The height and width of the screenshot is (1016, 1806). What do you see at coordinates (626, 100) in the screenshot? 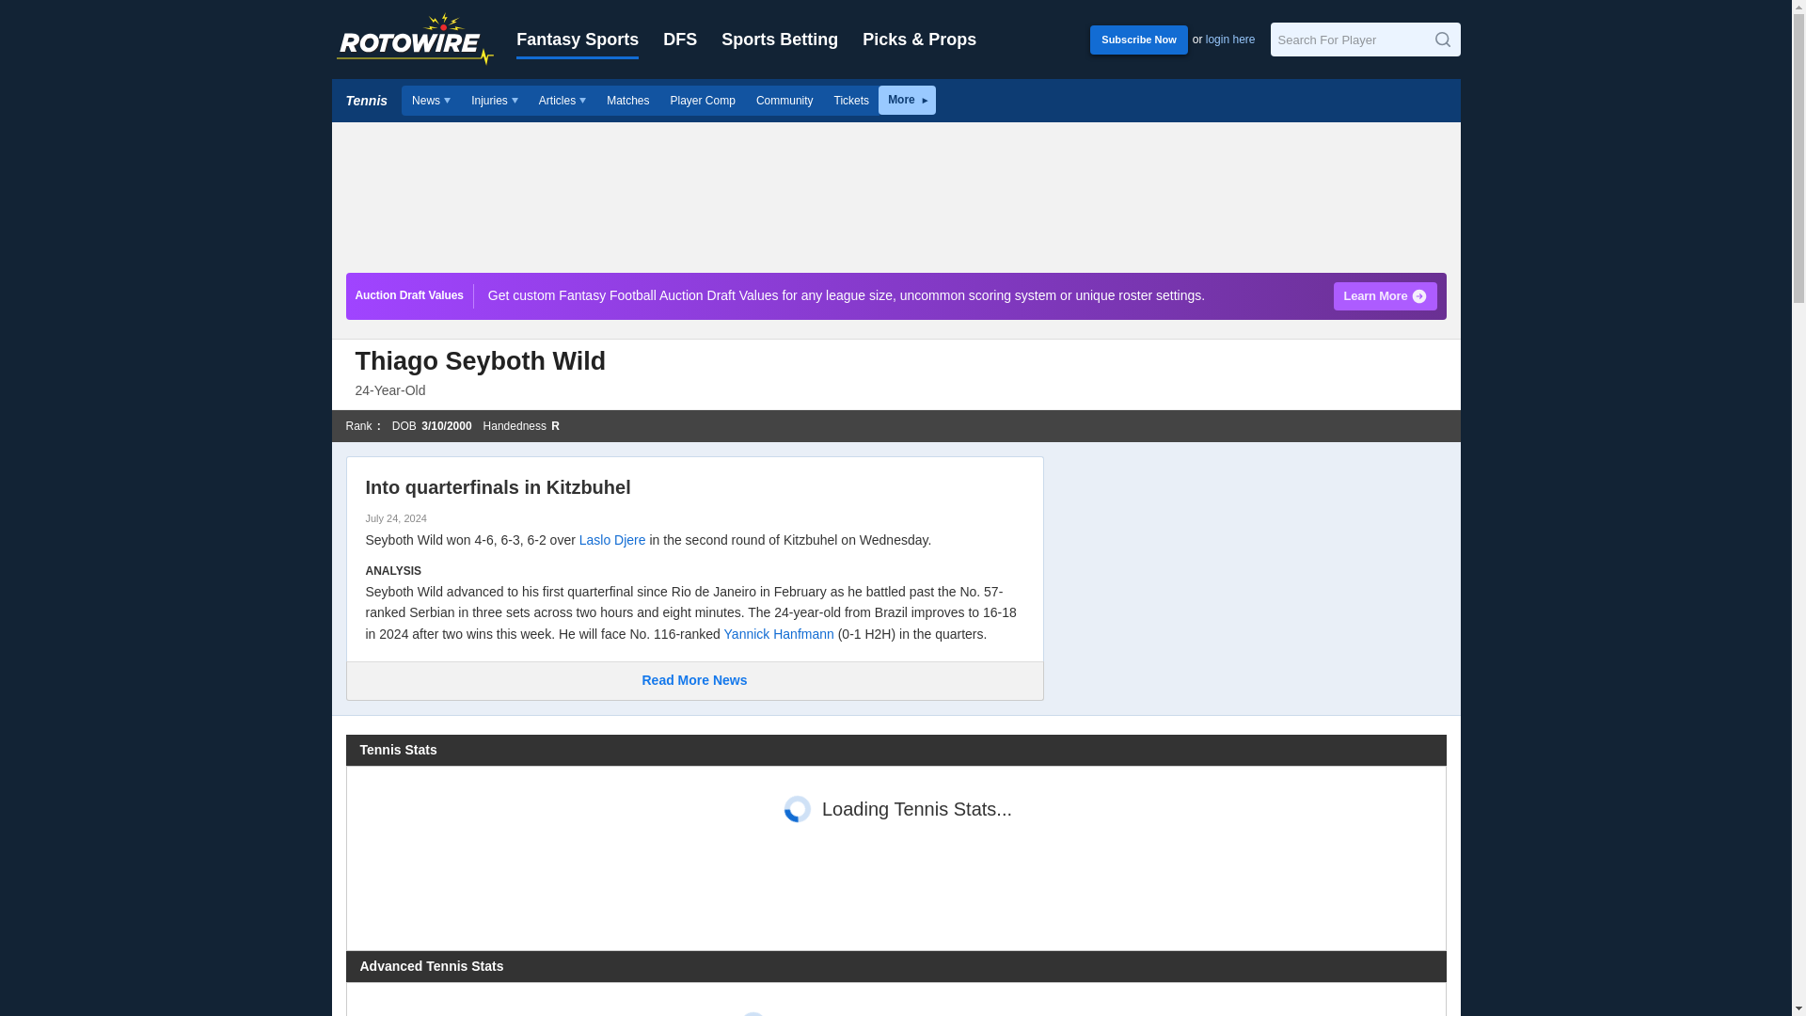
I see `Matches` at bounding box center [626, 100].